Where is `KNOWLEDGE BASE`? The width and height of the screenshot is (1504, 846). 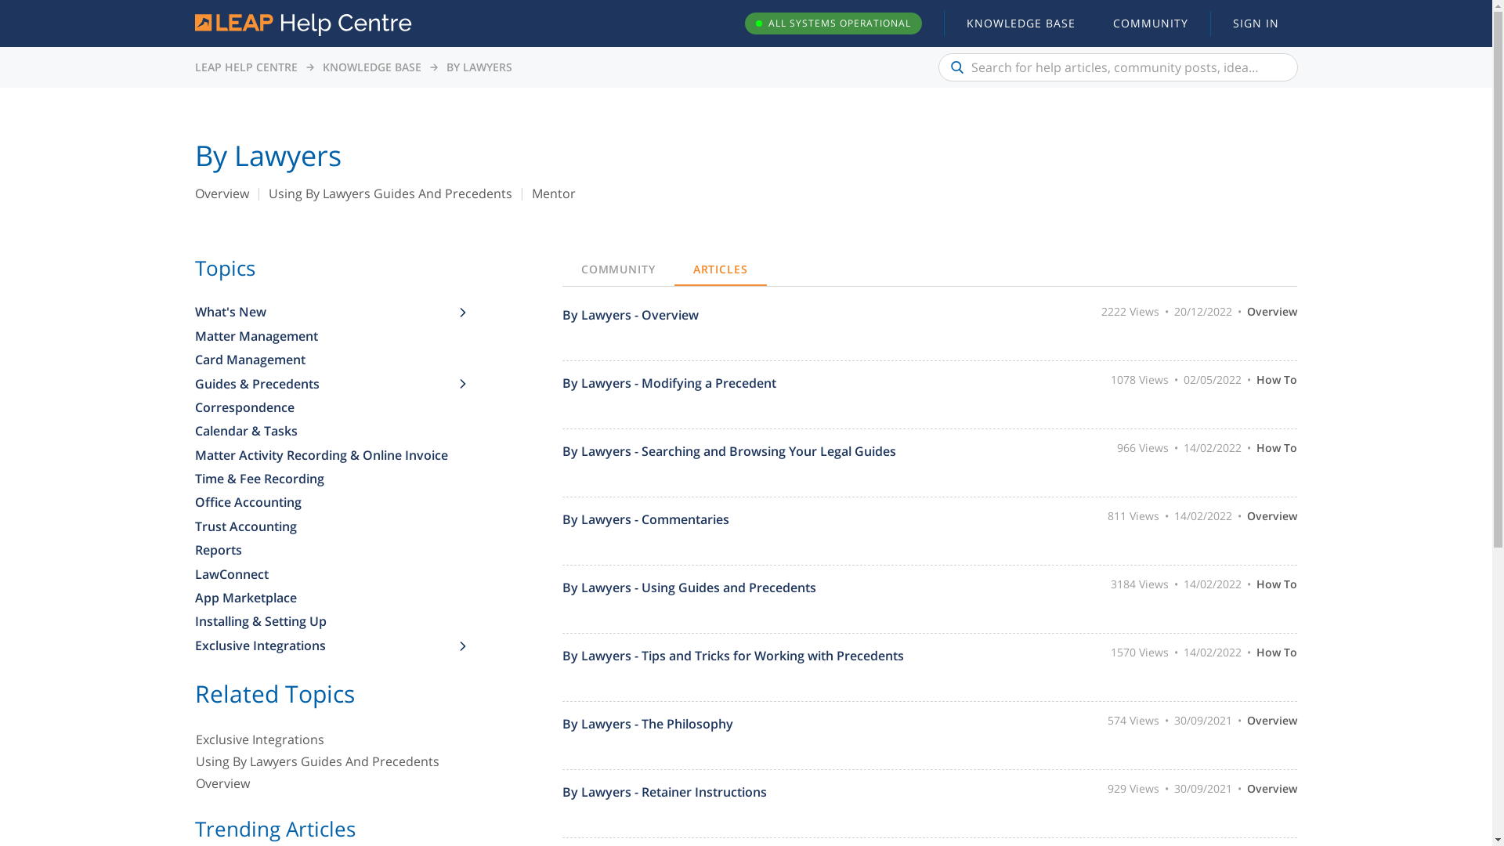 KNOWLEDGE BASE is located at coordinates (1021, 23).